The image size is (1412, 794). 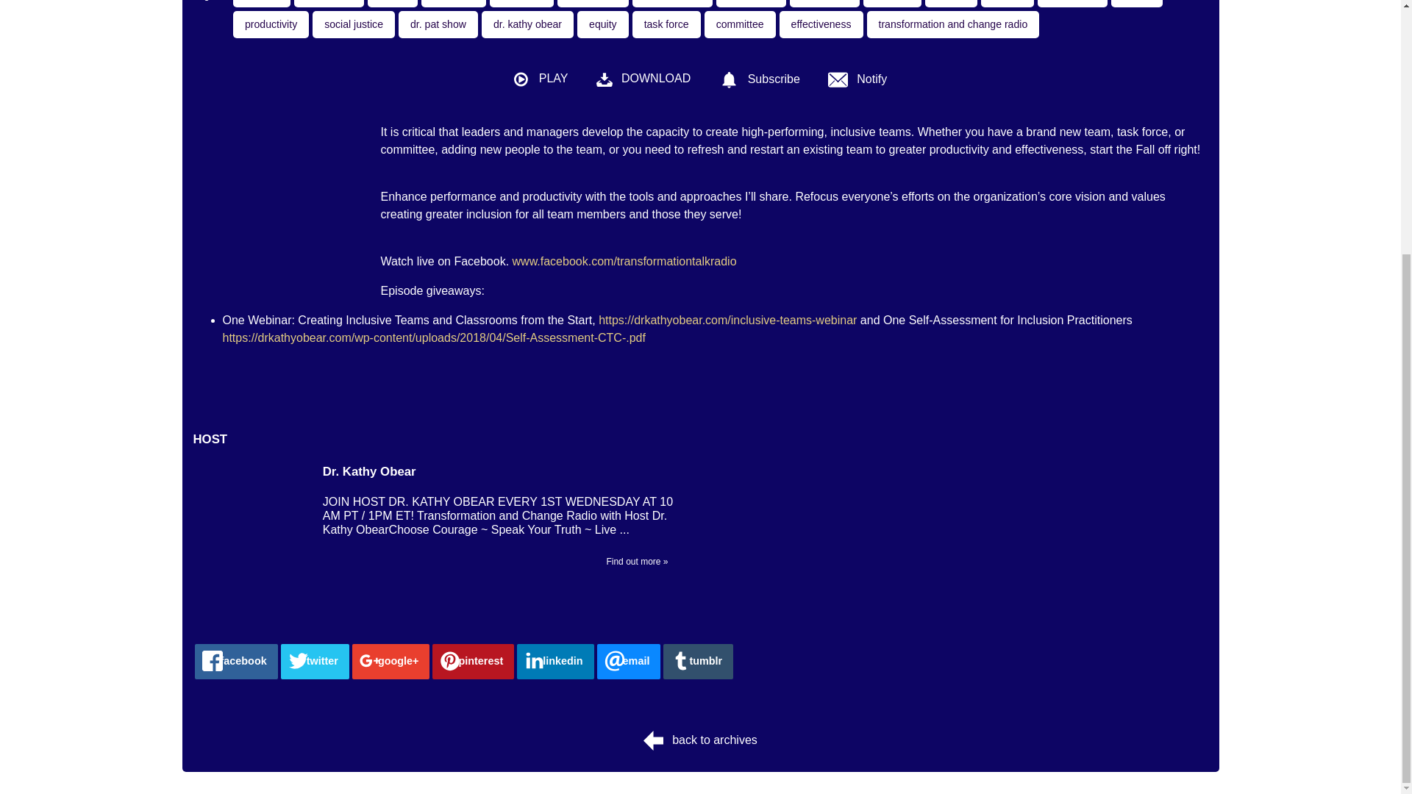 I want to click on dr. kathy obear, so click(x=527, y=24).